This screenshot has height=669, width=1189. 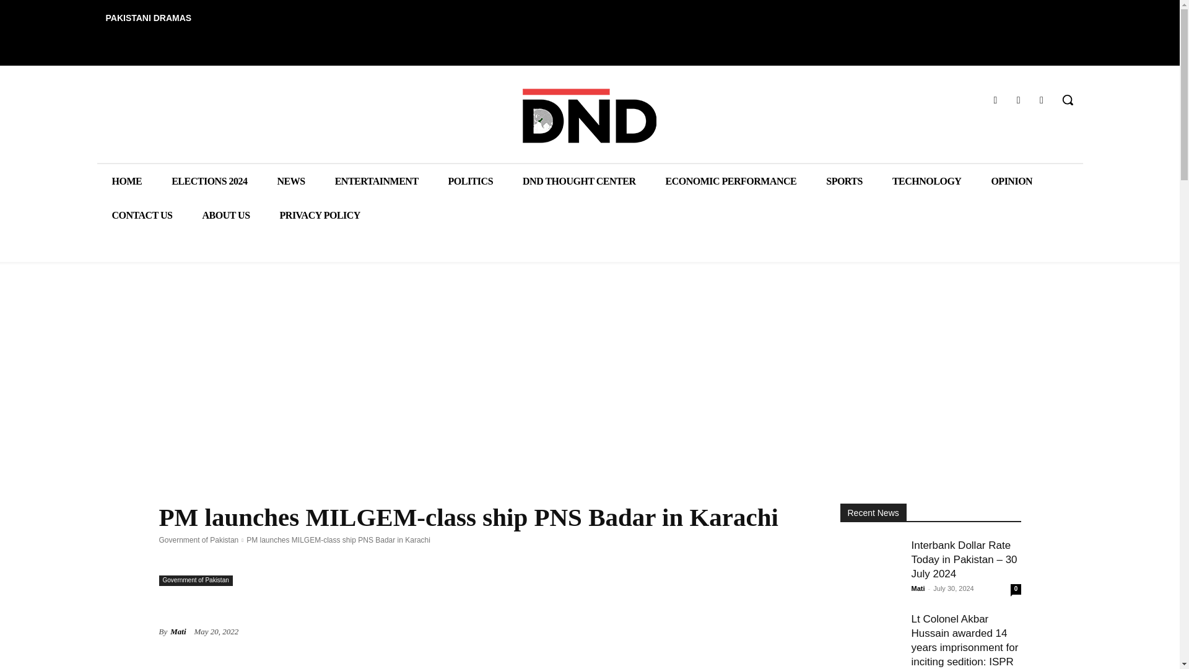 What do you see at coordinates (147, 17) in the screenshot?
I see `PAKISTANI DRAMAS` at bounding box center [147, 17].